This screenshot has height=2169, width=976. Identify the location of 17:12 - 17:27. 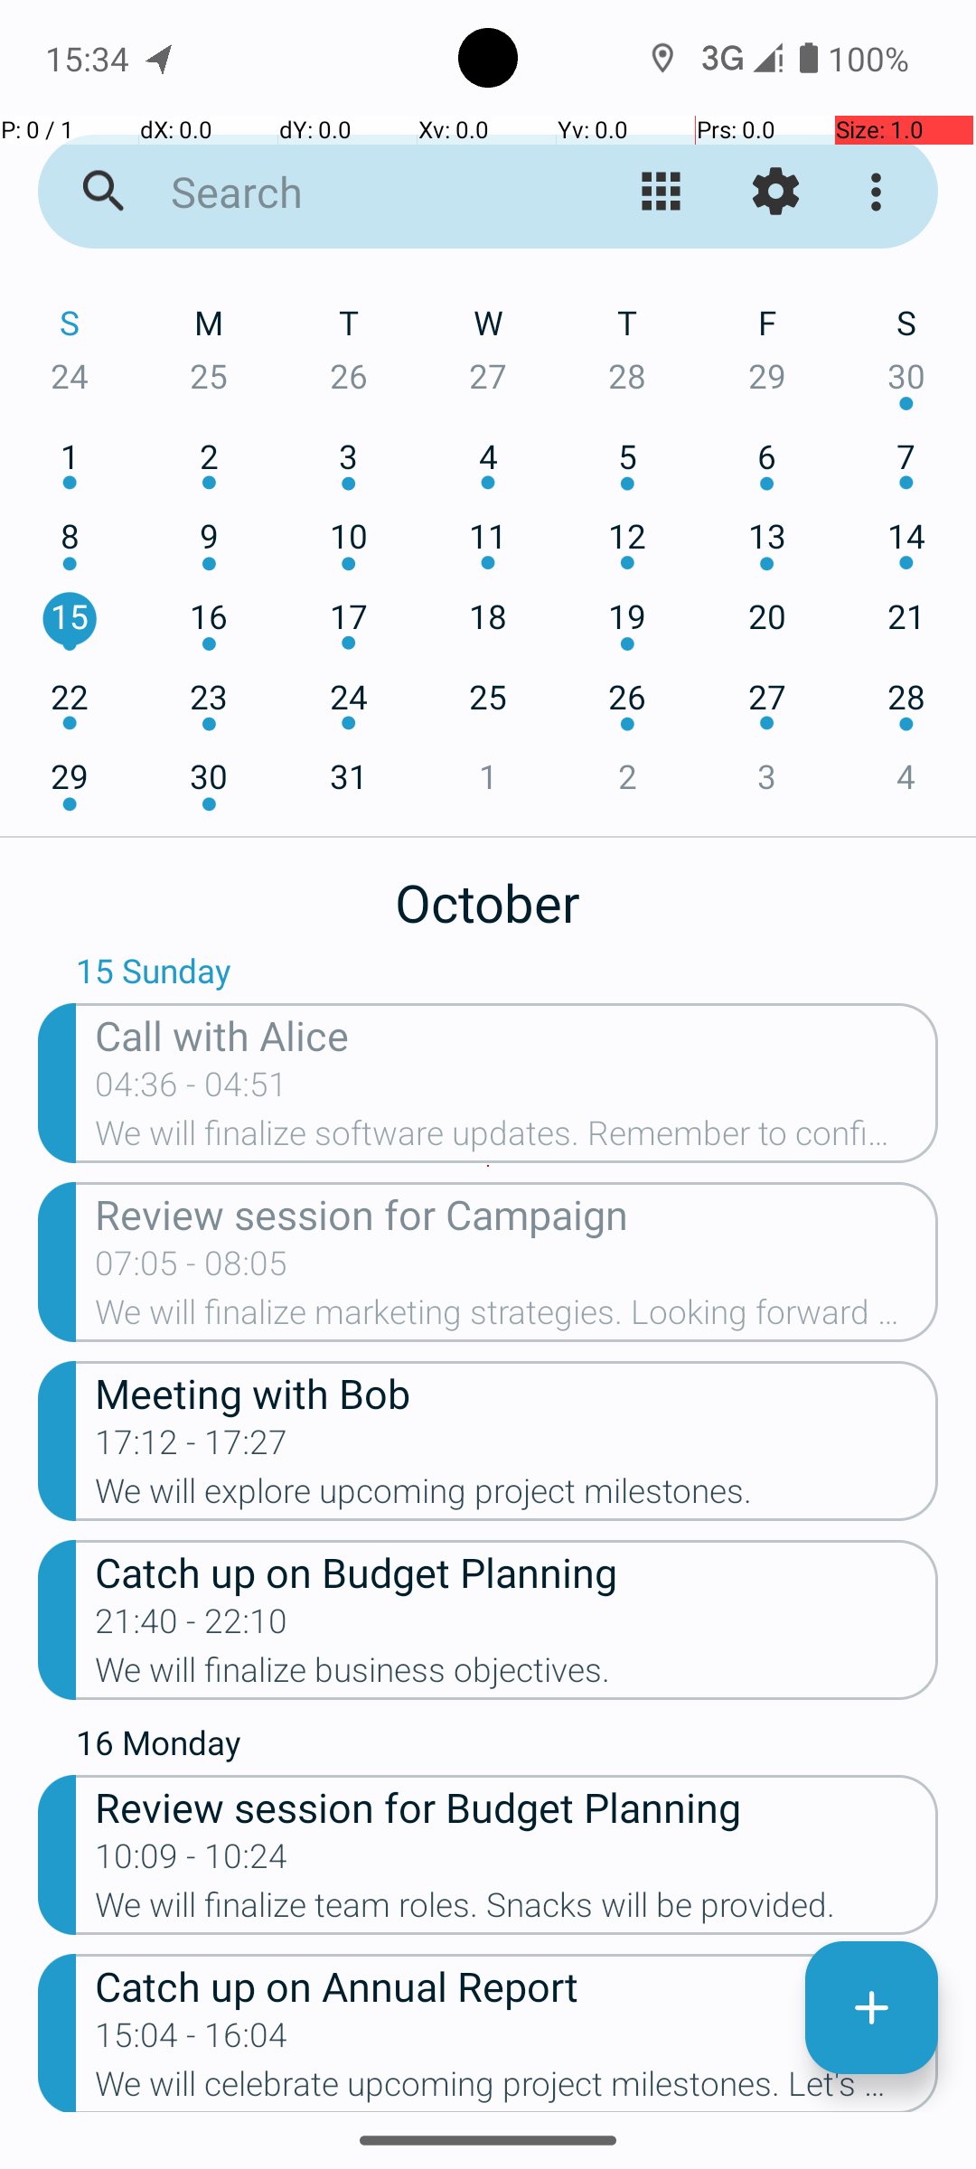
(192, 1448).